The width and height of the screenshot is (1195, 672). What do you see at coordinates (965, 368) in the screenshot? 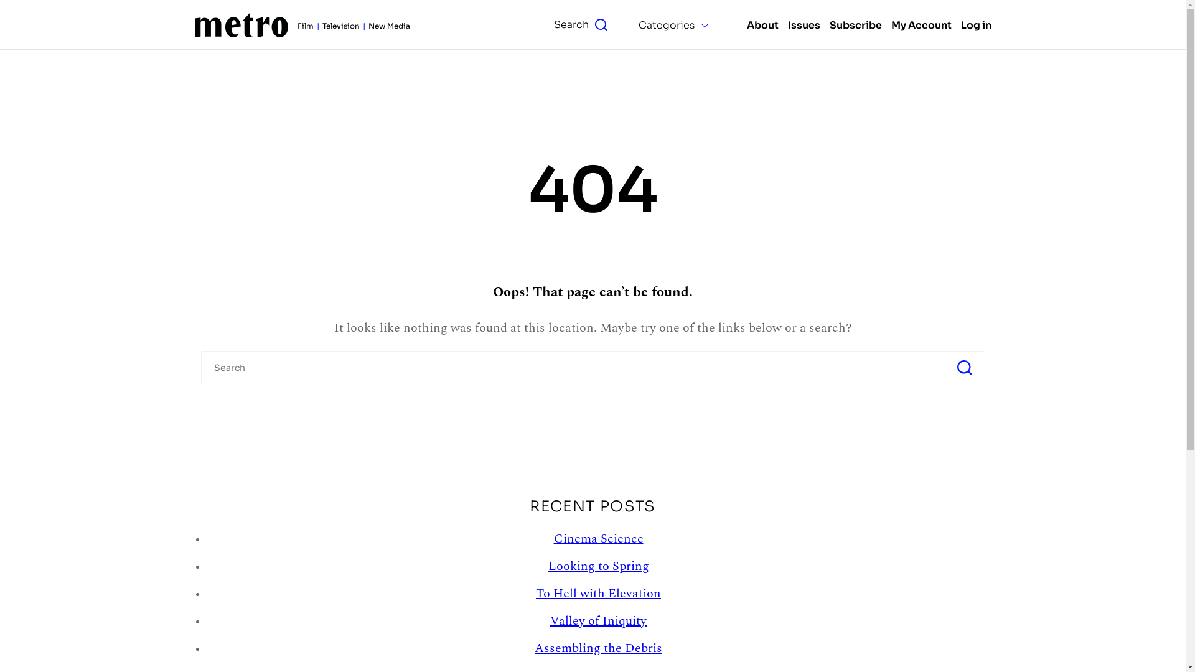
I see `Go` at bounding box center [965, 368].